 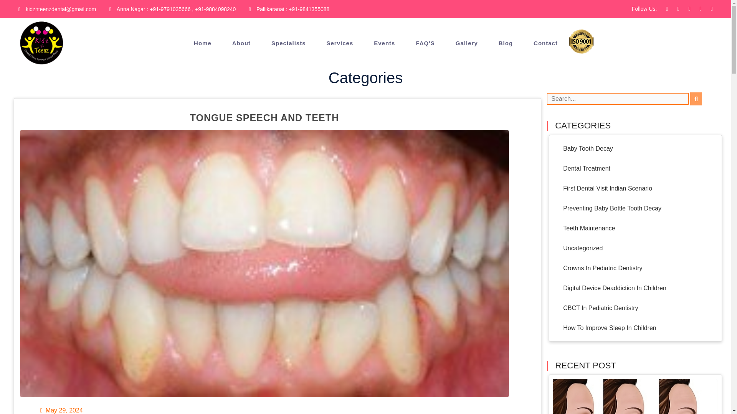 I want to click on Contact, so click(x=546, y=43).